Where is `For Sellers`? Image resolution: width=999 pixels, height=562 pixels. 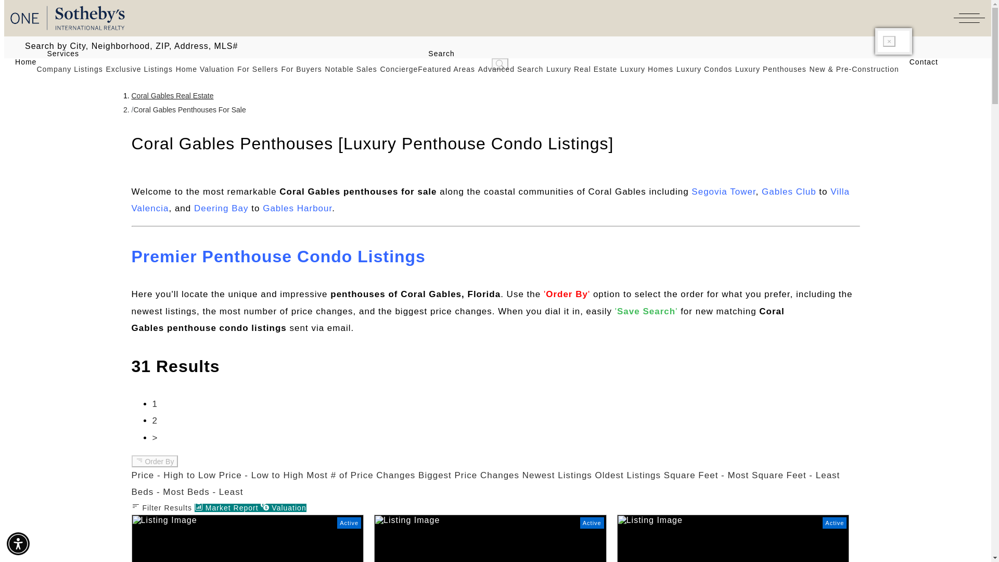 For Sellers is located at coordinates (258, 69).